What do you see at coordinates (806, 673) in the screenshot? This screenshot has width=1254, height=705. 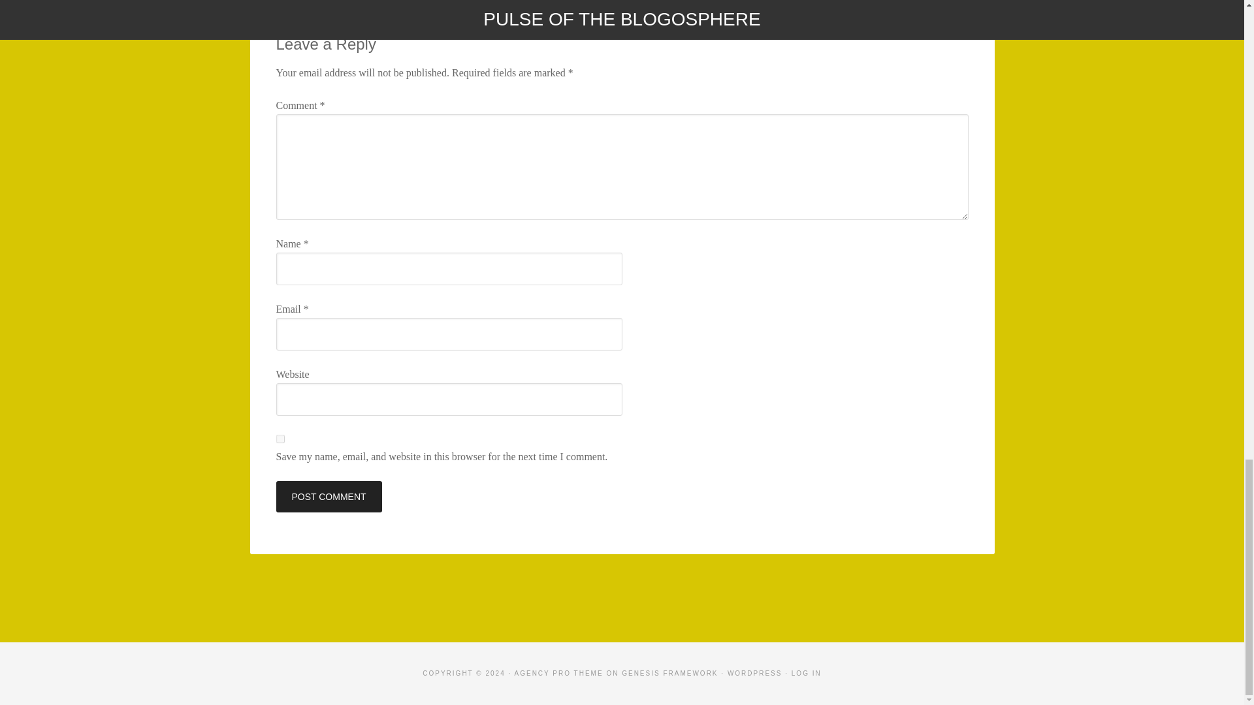 I see `LOG IN` at bounding box center [806, 673].